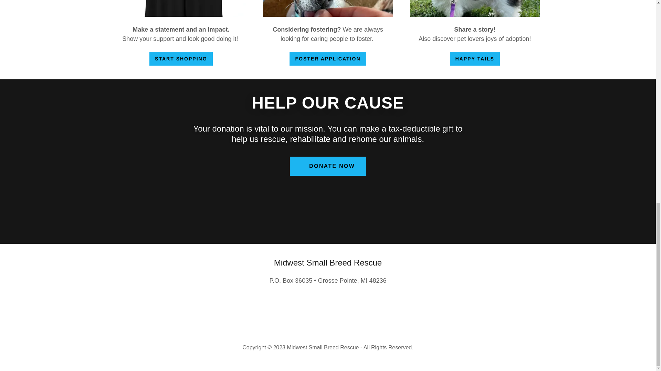 The image size is (661, 371). What do you see at coordinates (328, 59) in the screenshot?
I see `FOSTER APPLICATION` at bounding box center [328, 59].